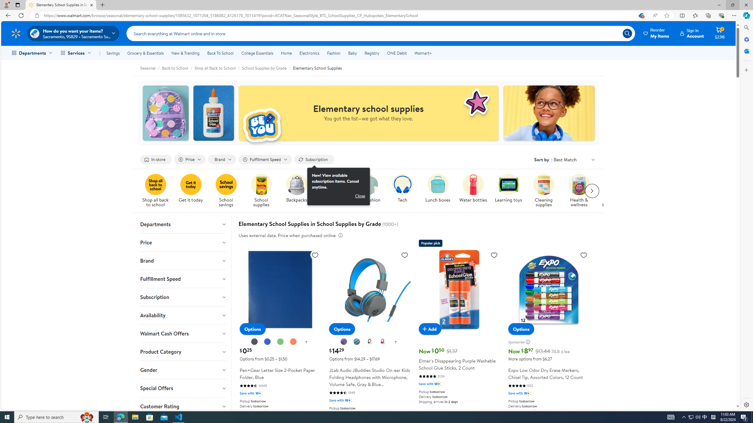 The height and width of the screenshot is (423, 753). I want to click on Walmart Cash Offers, so click(183, 333).